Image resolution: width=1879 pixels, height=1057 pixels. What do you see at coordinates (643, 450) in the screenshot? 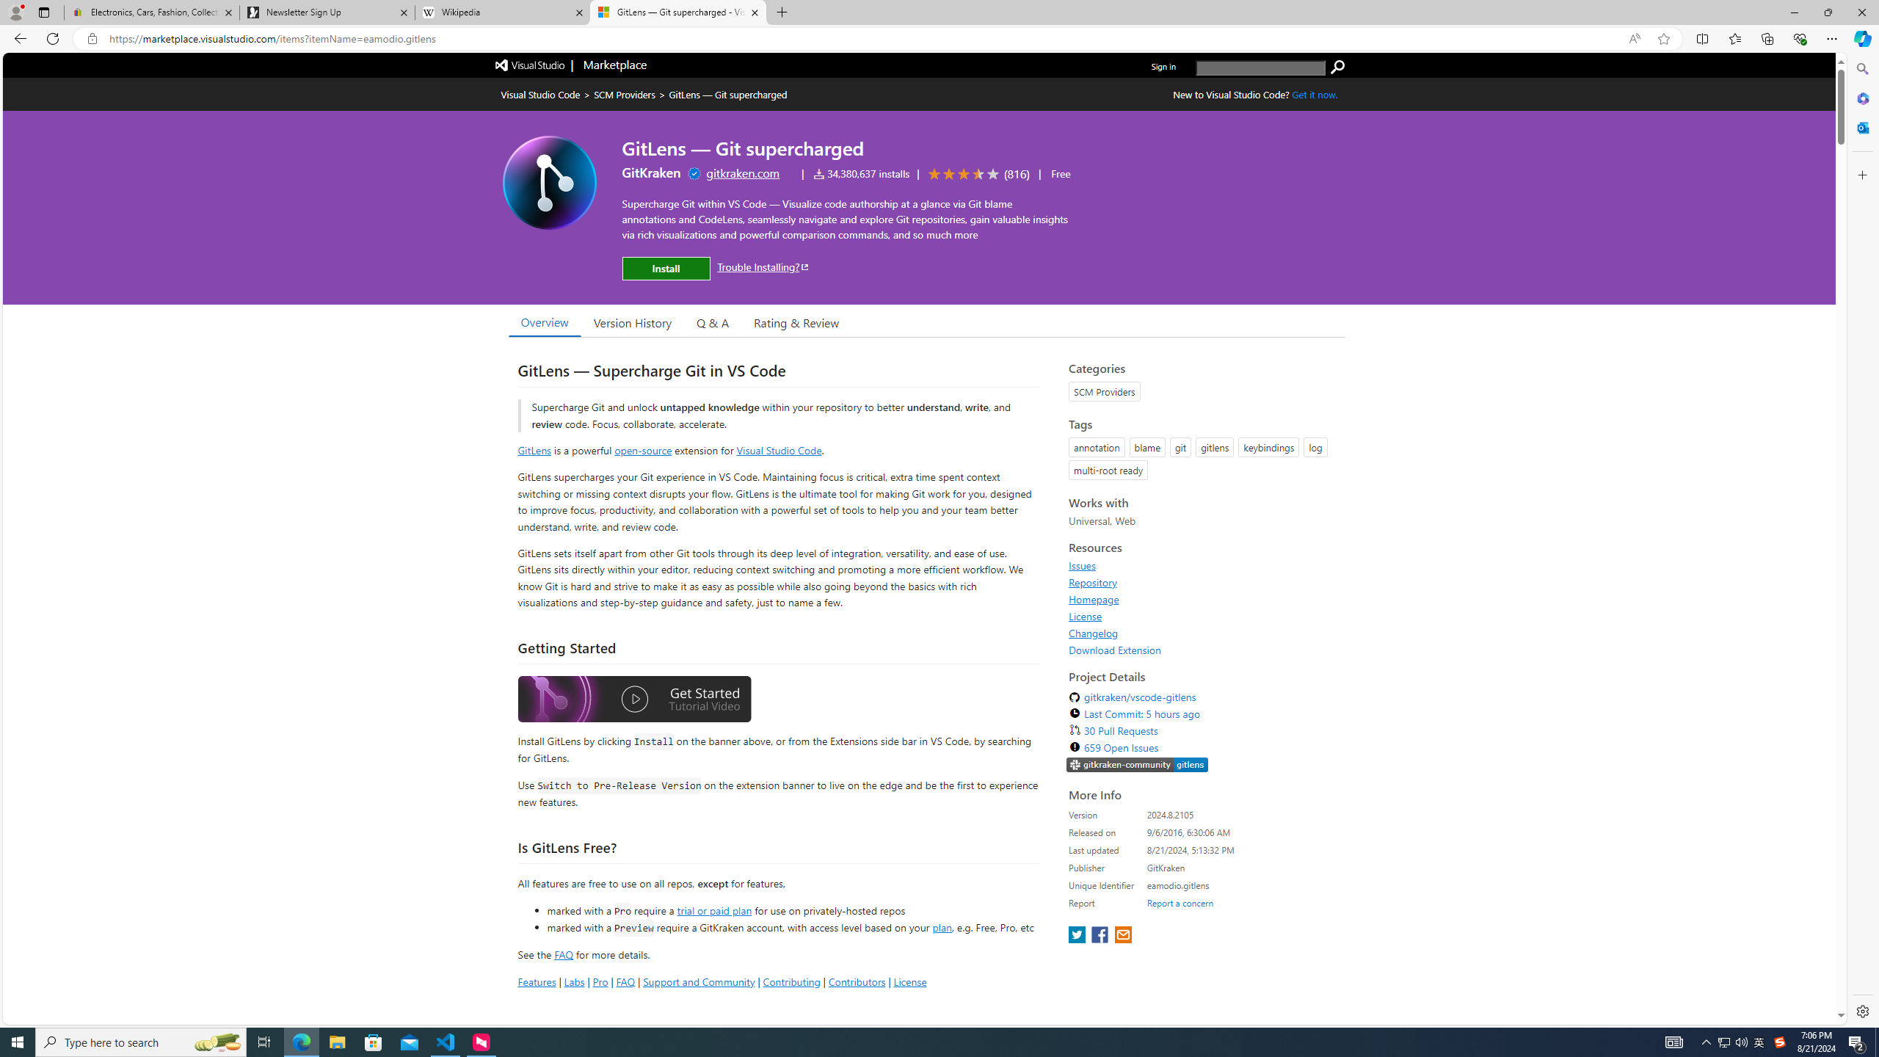
I see `open-source` at bounding box center [643, 450].